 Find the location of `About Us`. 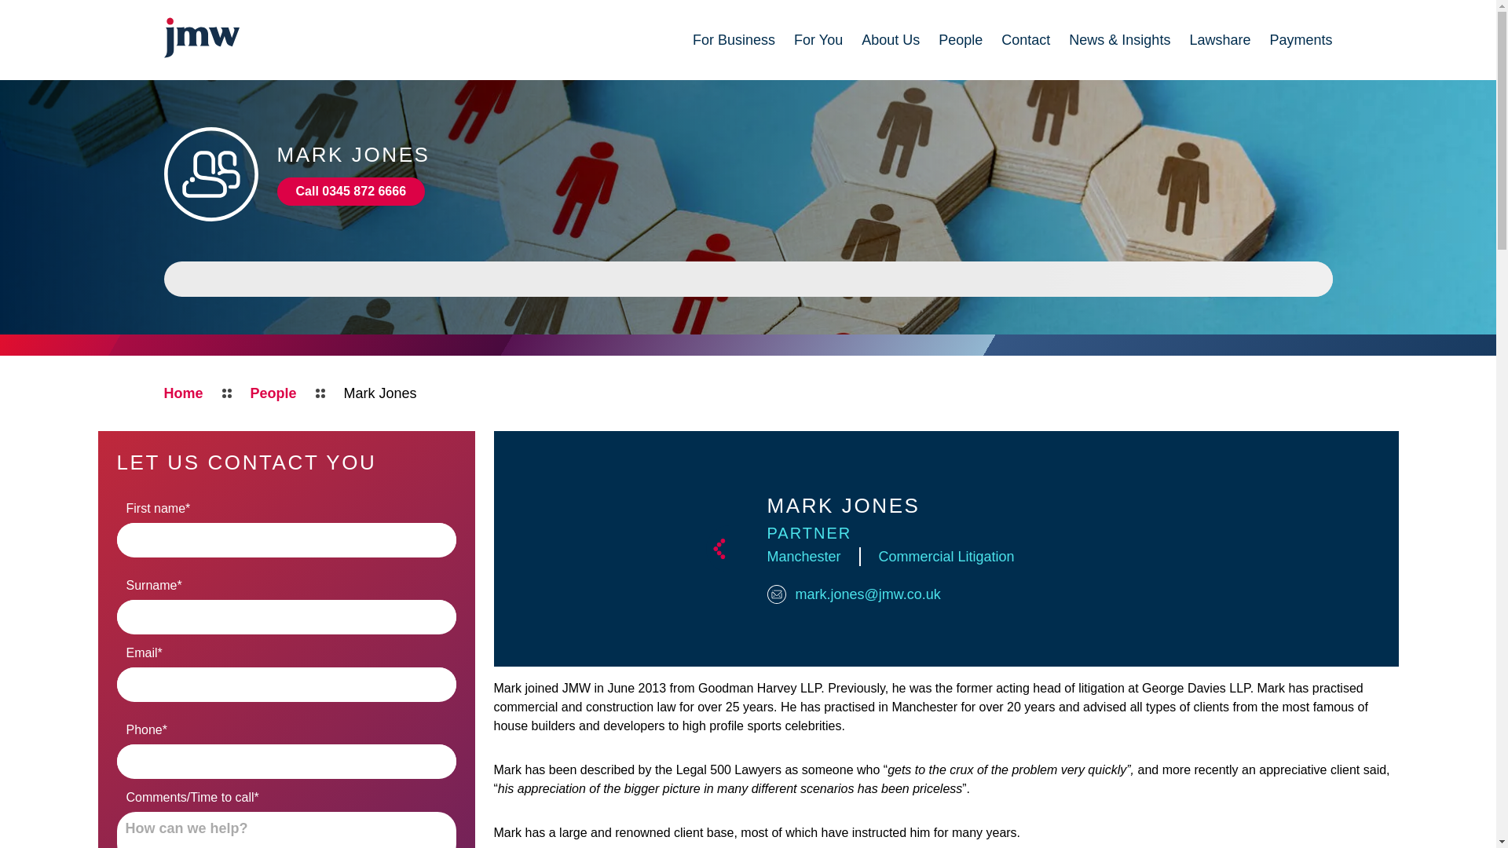

About Us is located at coordinates (891, 39).